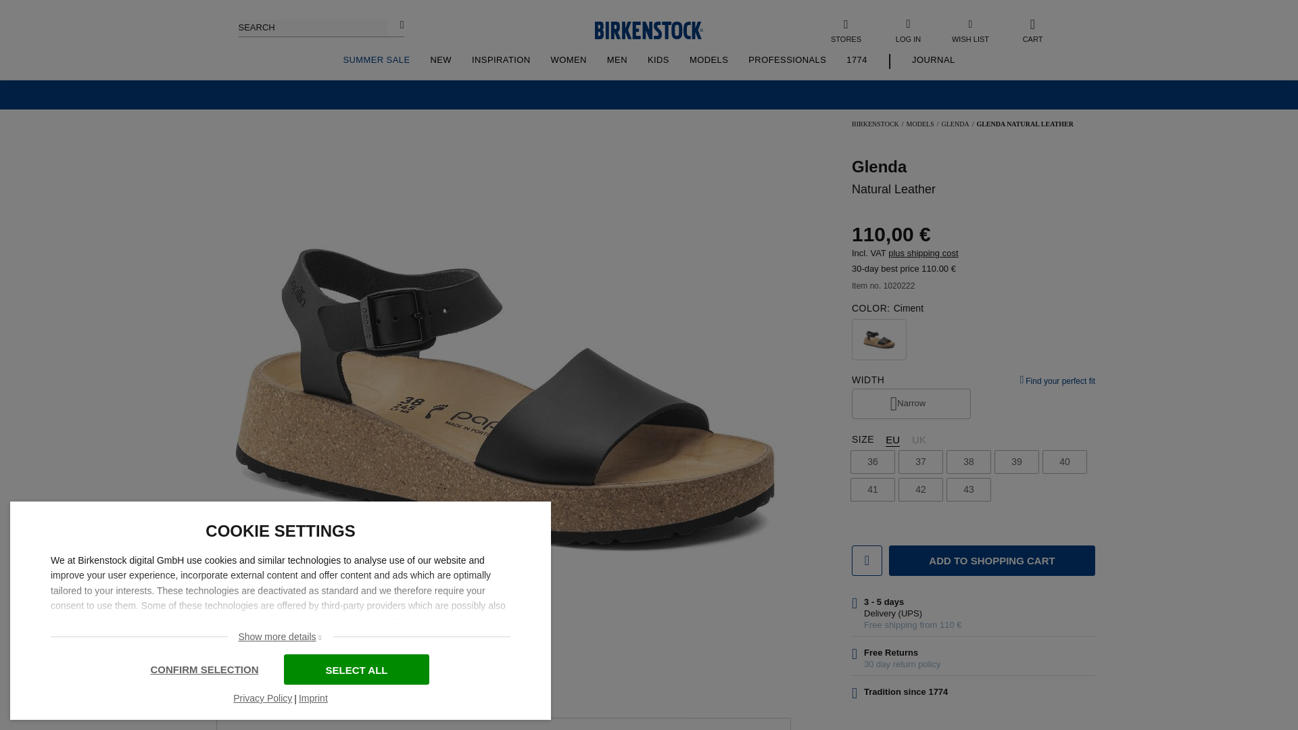 The width and height of the screenshot is (1298, 730). I want to click on Glenda Natural Leather, so click(254, 238).